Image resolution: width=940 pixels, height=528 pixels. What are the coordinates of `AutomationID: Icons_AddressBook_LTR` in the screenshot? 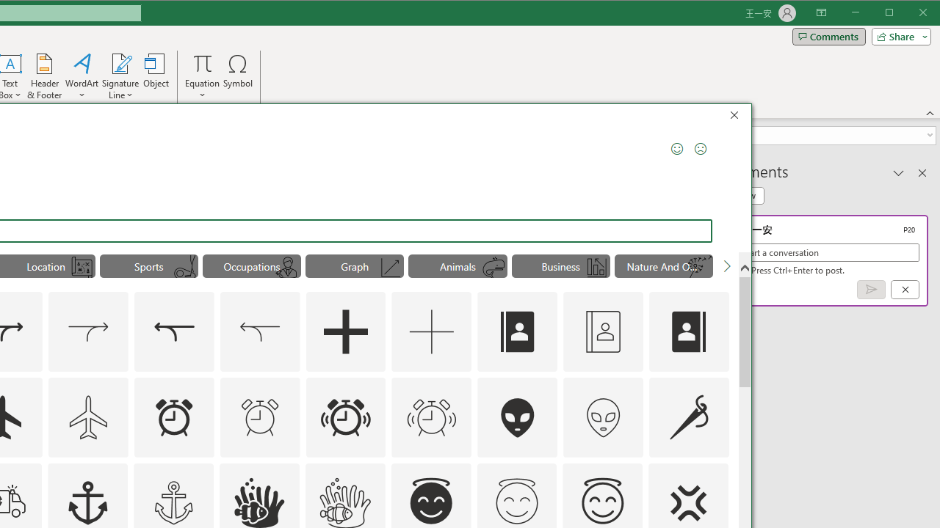 It's located at (518, 331).